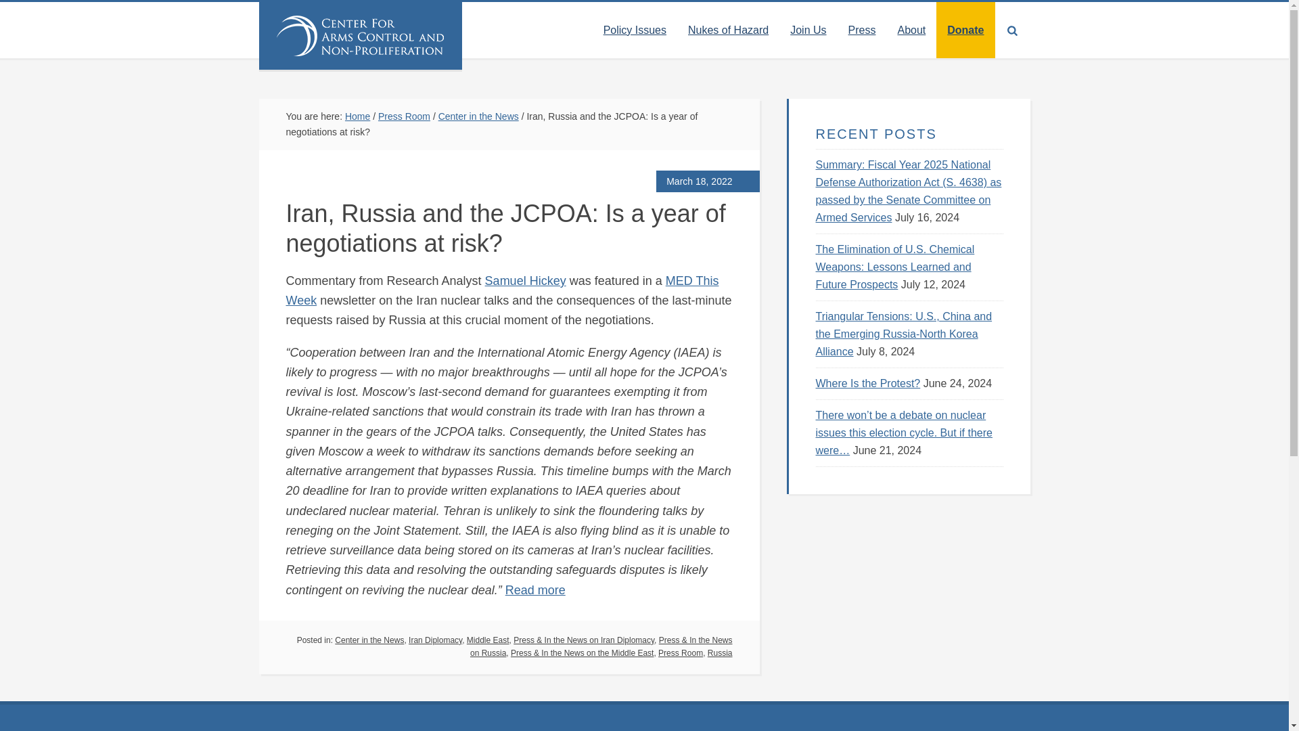 This screenshot has height=731, width=1299. I want to click on Nukes of Hazard, so click(728, 30).